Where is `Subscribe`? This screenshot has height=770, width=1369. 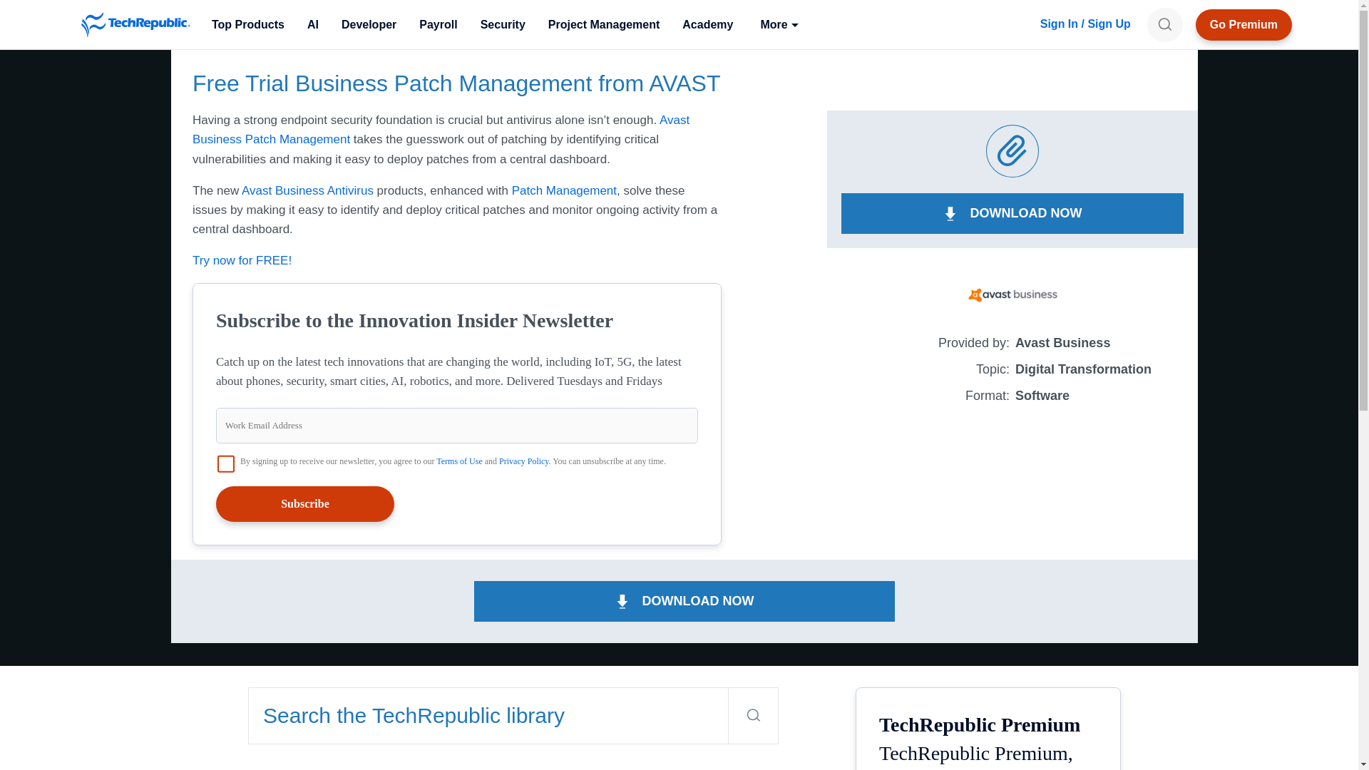
Subscribe is located at coordinates (305, 503).